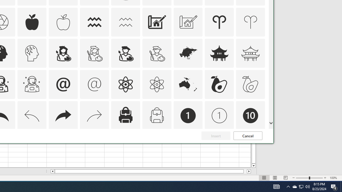  I want to click on AutomationID: Icons_Badge8_M, so click(188, 147).